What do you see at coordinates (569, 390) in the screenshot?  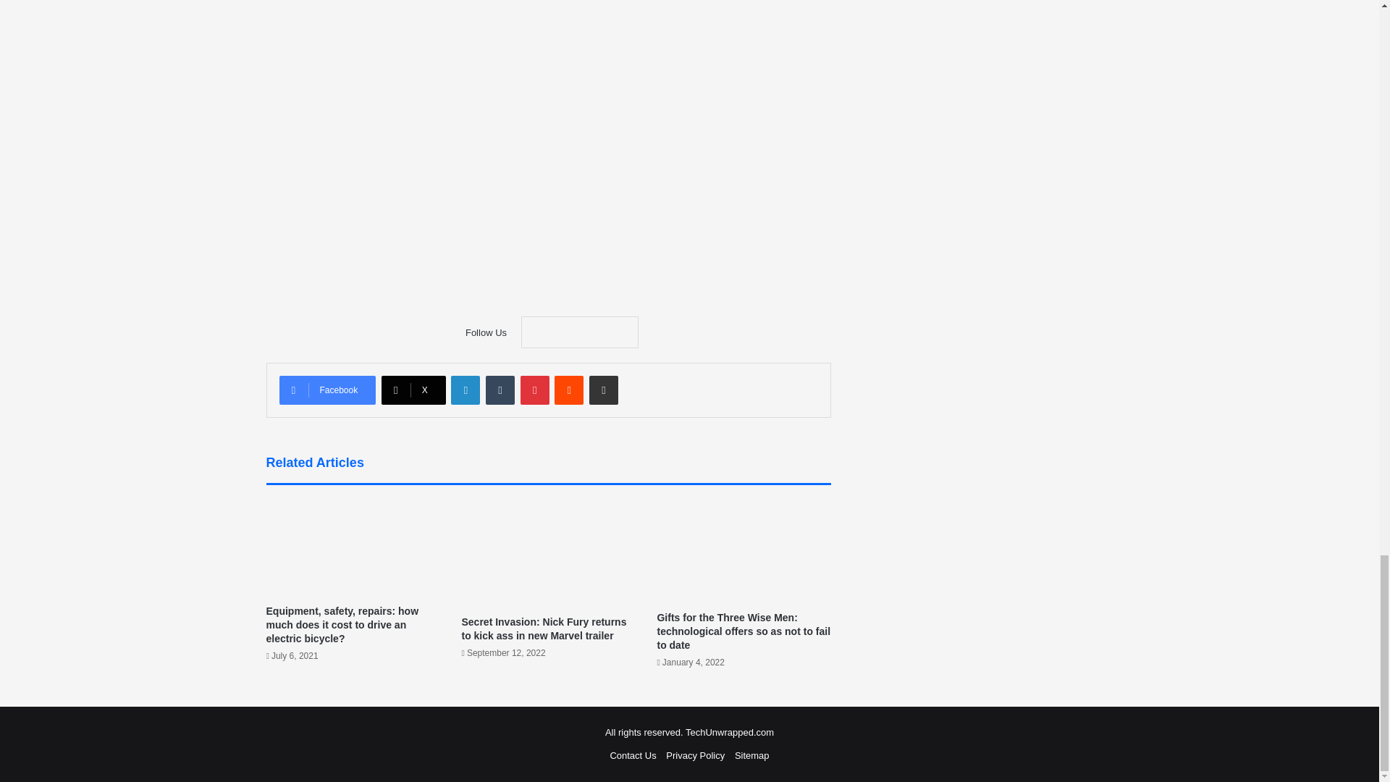 I see `Reddit` at bounding box center [569, 390].